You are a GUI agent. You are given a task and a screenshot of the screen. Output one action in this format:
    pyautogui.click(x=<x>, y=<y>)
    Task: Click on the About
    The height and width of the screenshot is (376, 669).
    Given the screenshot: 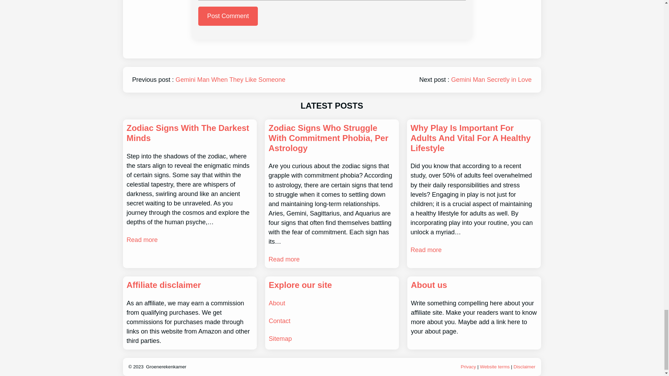 What is the action you would take?
    pyautogui.click(x=277, y=303)
    